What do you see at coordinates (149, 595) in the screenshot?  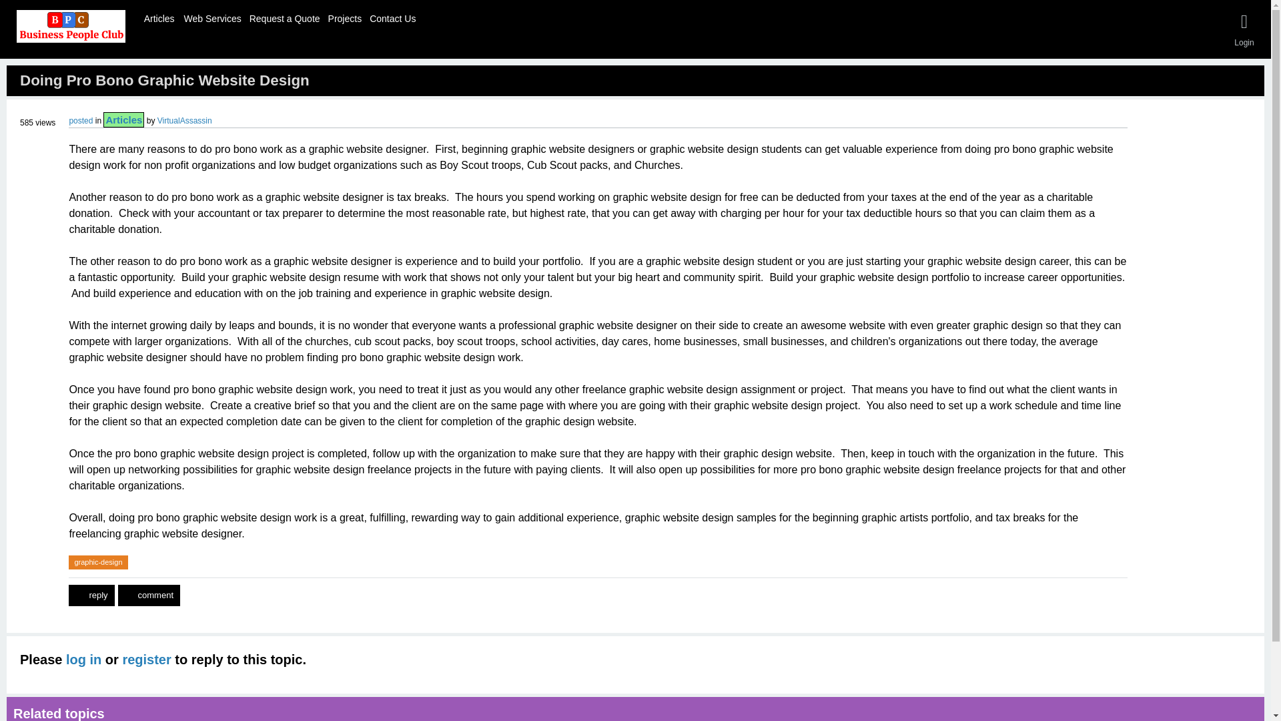 I see `Add a comment on this topic` at bounding box center [149, 595].